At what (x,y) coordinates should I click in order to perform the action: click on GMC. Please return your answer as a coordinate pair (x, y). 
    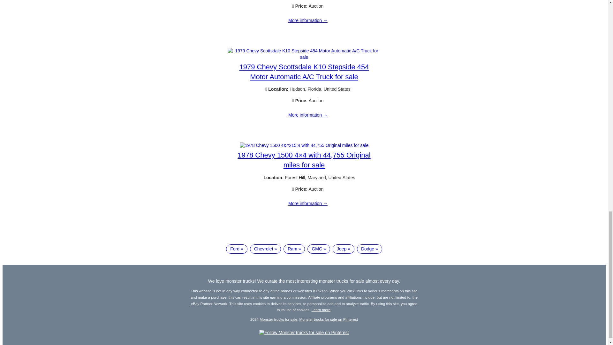
    Looking at the image, I should click on (319, 249).